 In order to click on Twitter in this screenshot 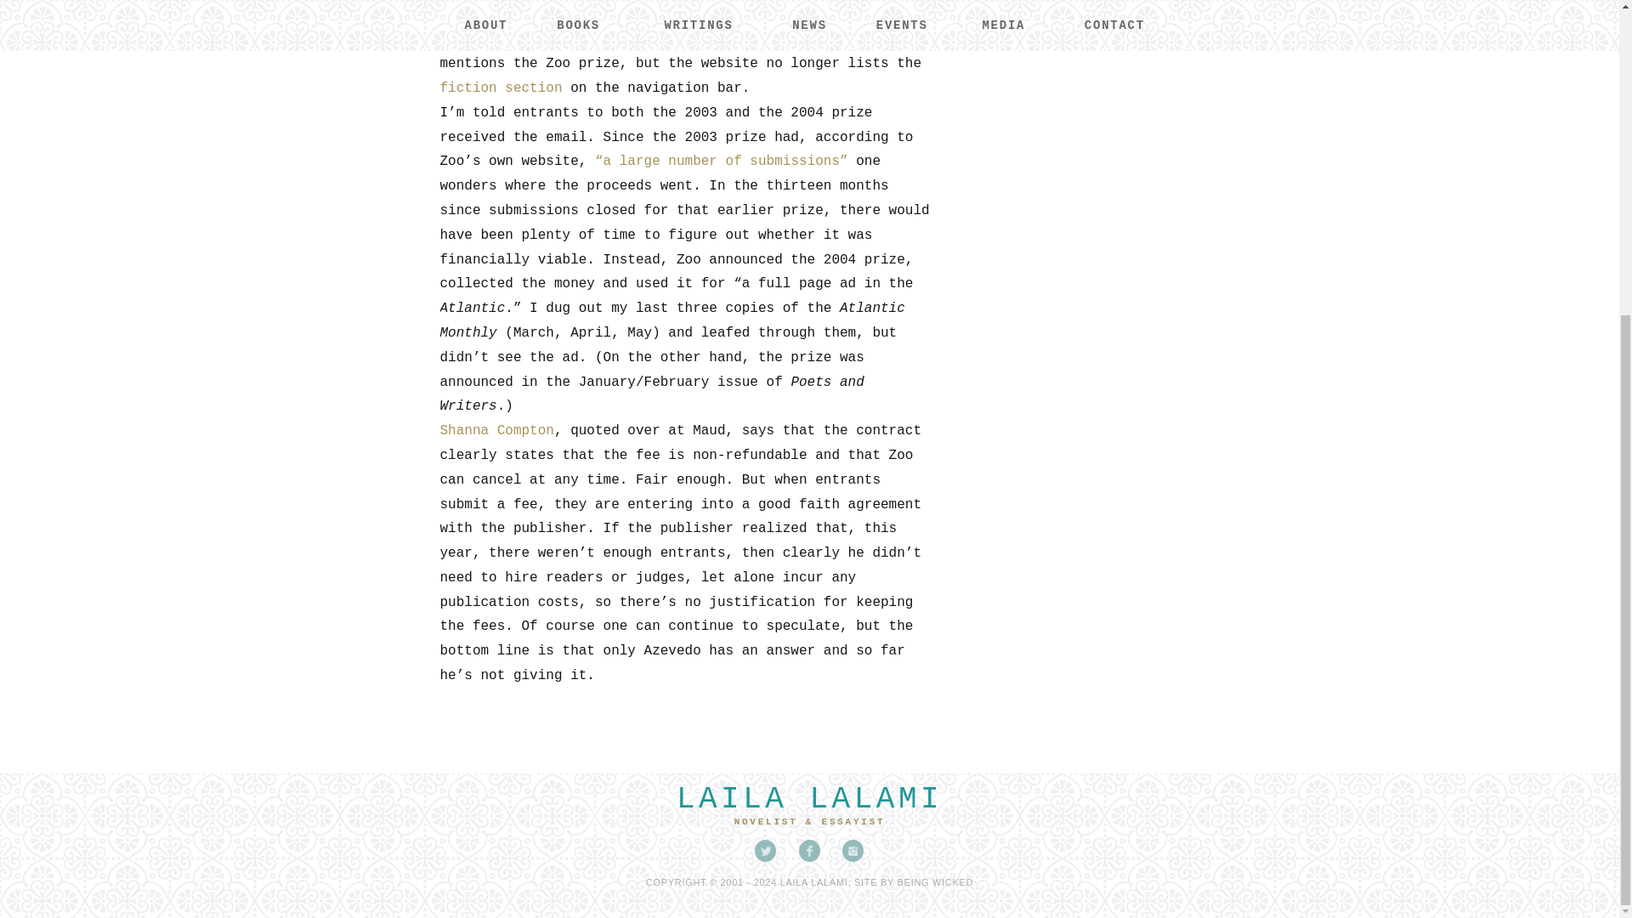, I will do `click(765, 851)`.